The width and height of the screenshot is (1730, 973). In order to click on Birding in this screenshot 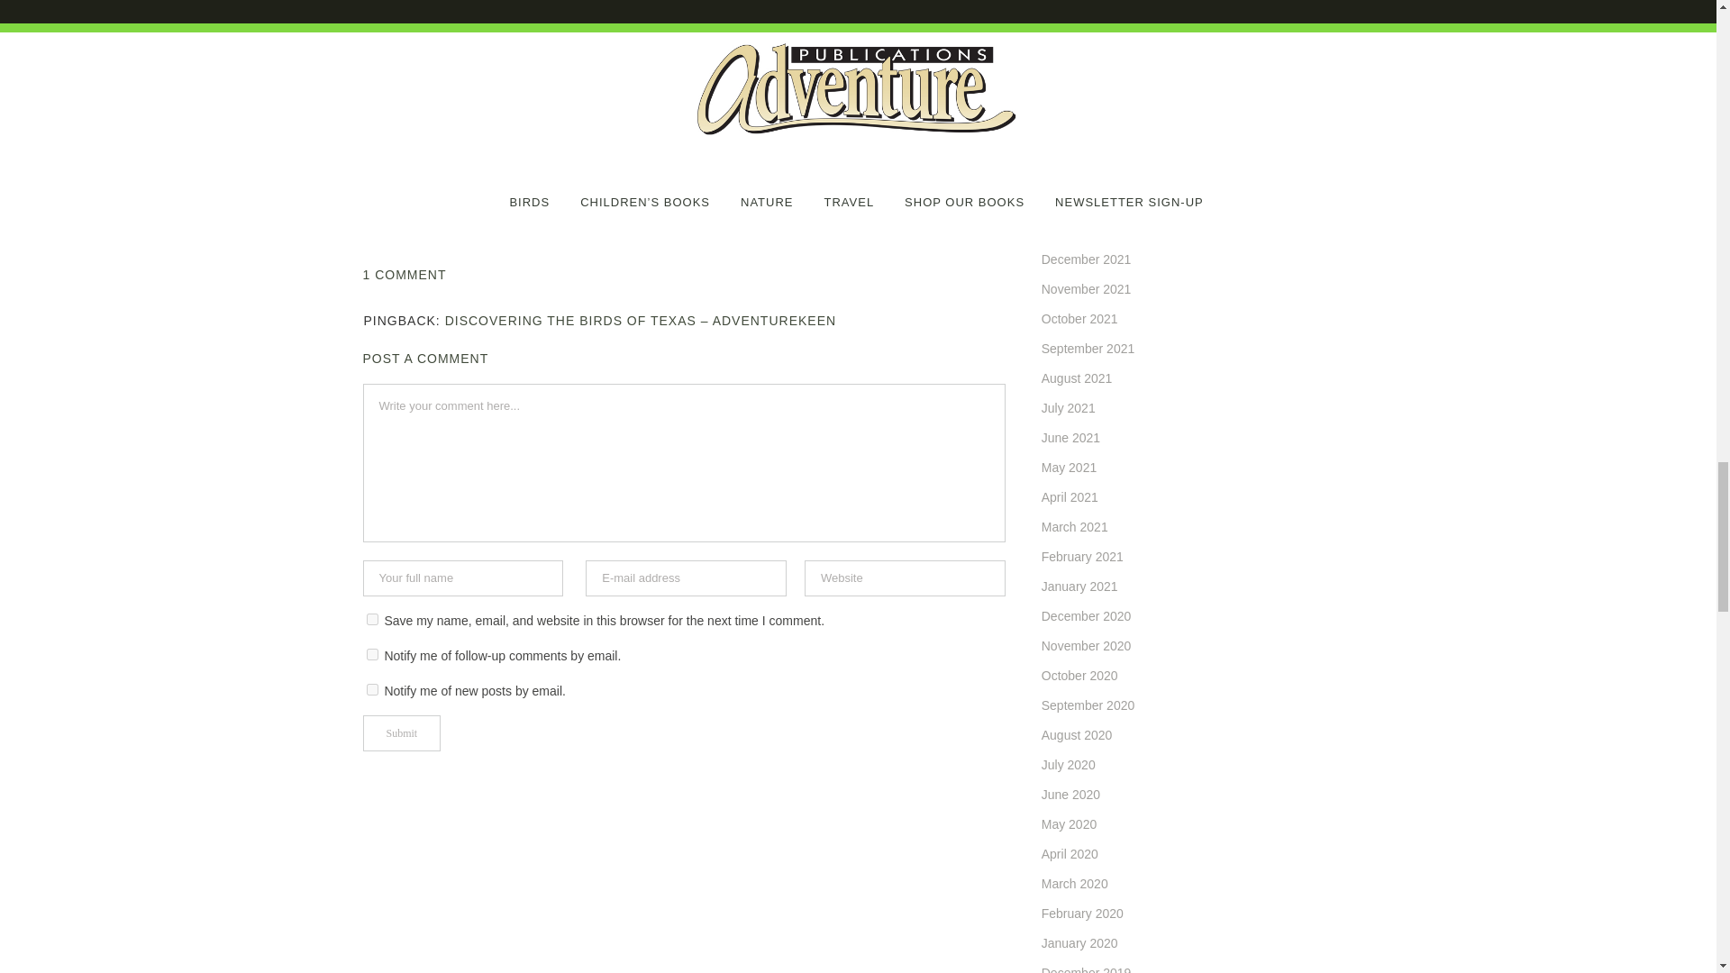, I will do `click(454, 20)`.